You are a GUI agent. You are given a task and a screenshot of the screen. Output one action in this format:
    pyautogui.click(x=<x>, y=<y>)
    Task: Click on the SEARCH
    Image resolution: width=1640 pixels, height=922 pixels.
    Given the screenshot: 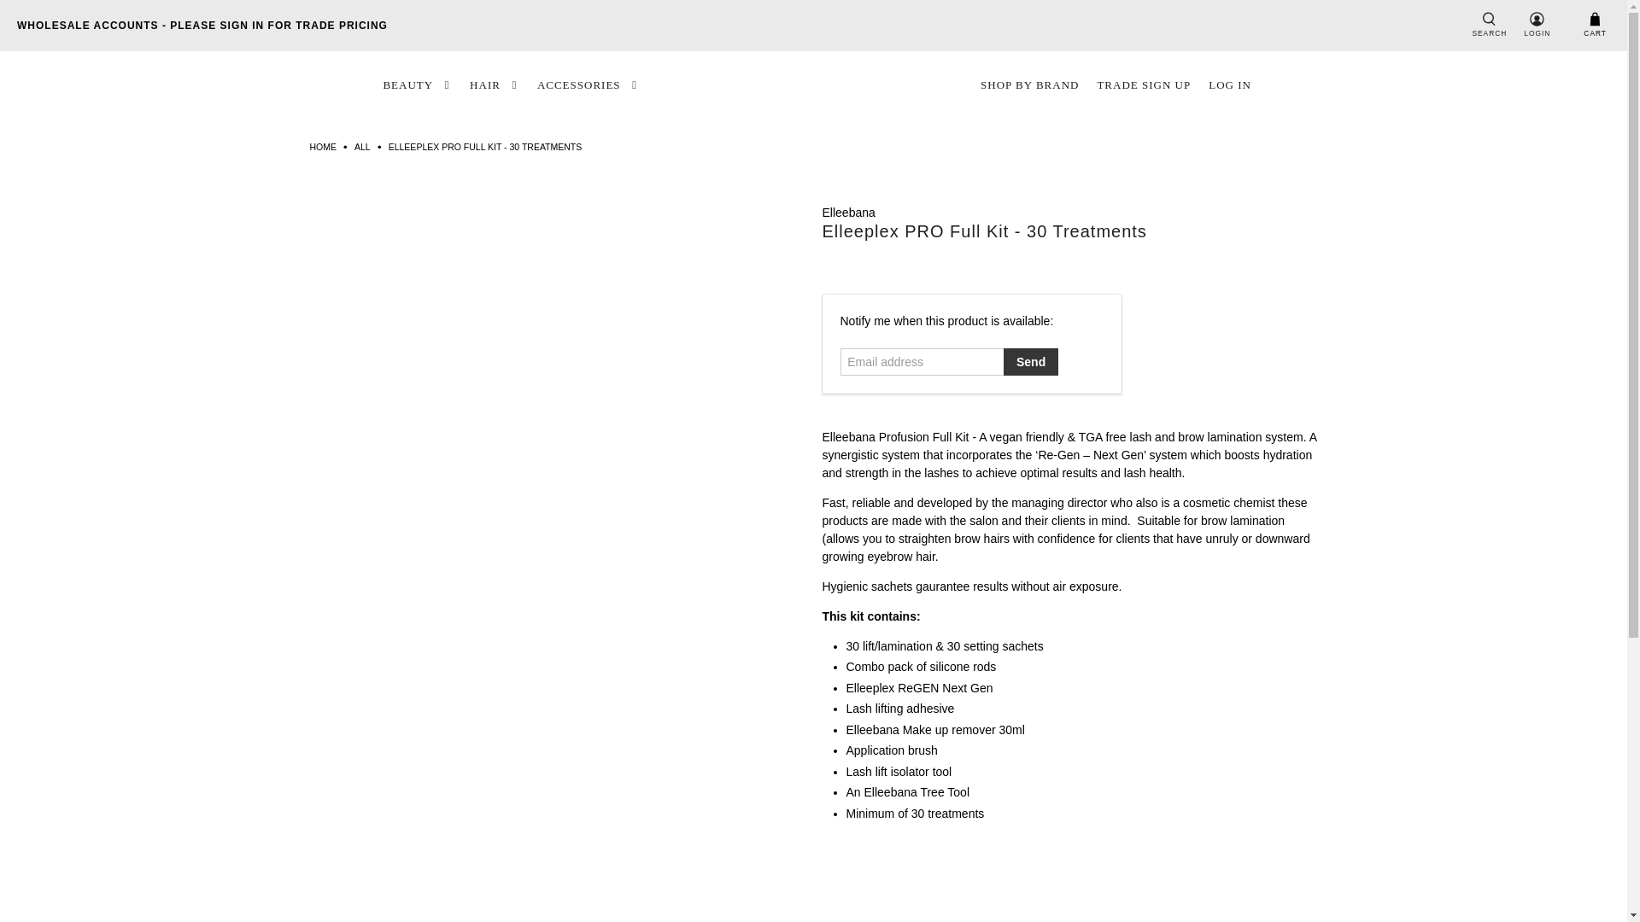 What is the action you would take?
    pyautogui.click(x=1489, y=26)
    